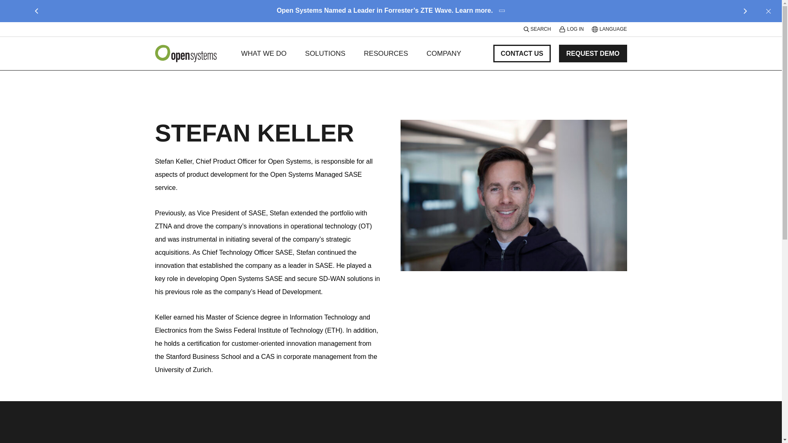 Image resolution: width=788 pixels, height=443 pixels. Describe the element at coordinates (571, 29) in the screenshot. I see `LOG IN` at that location.